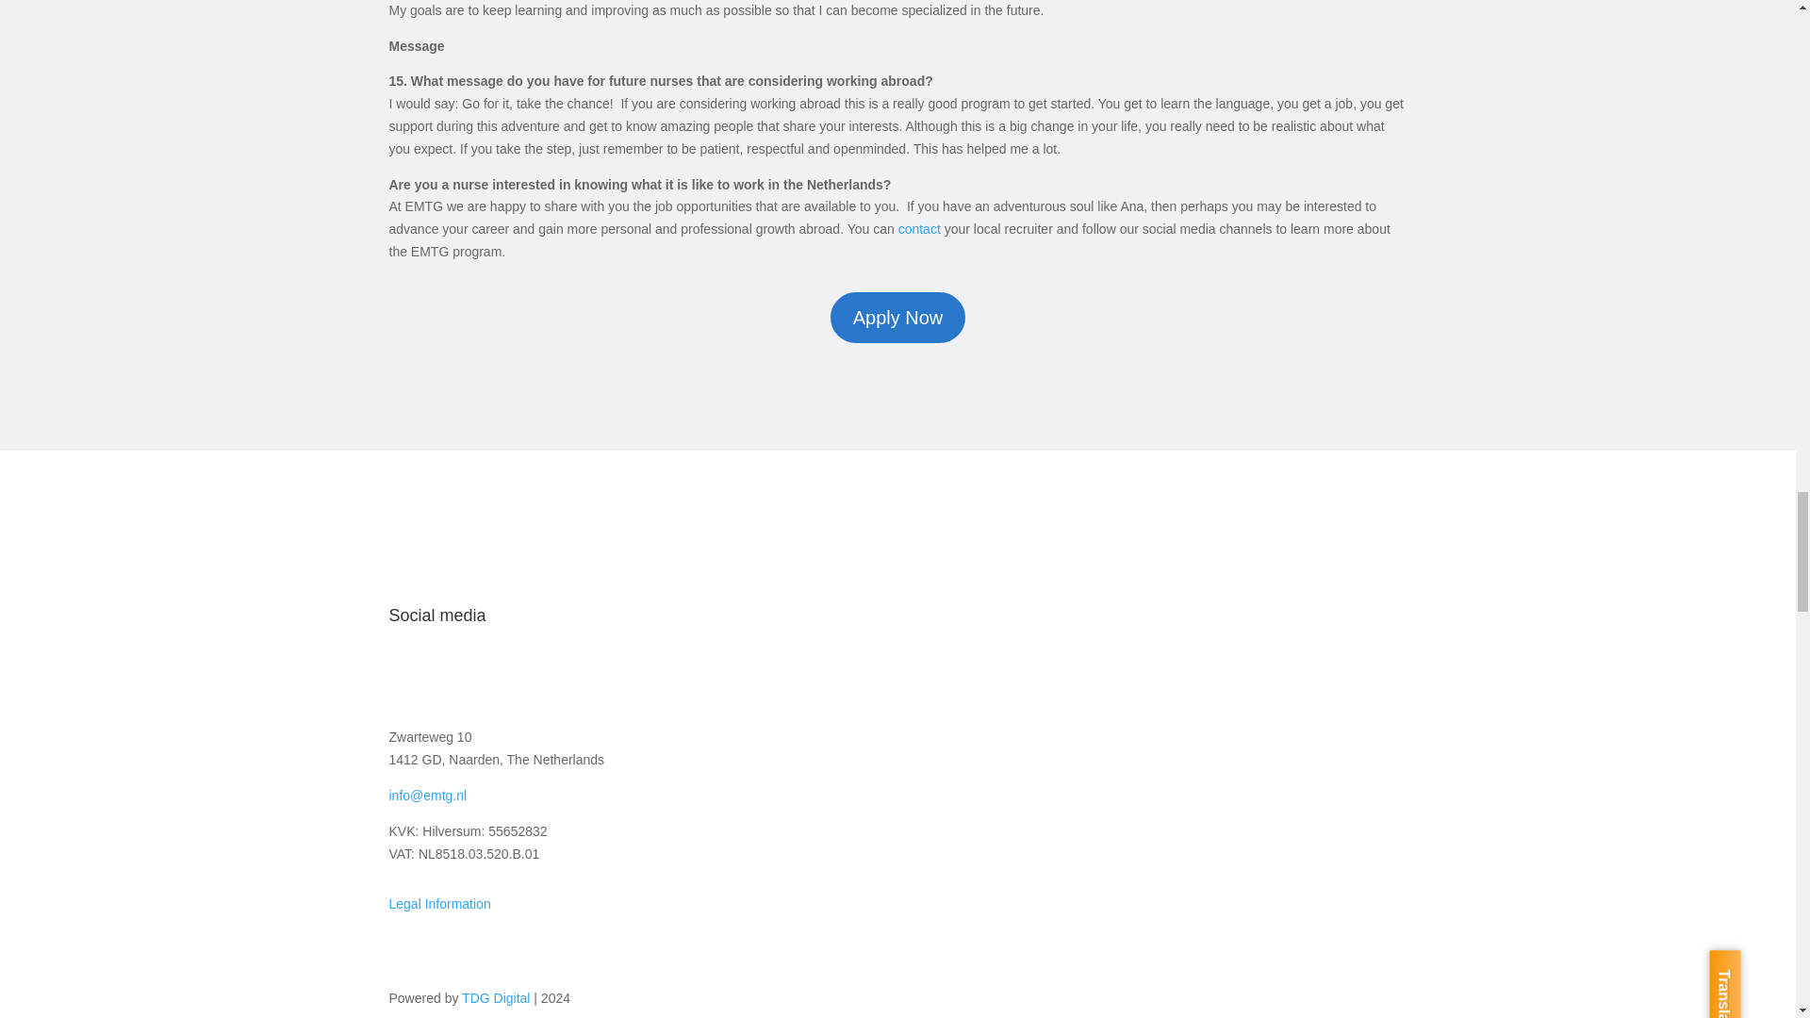 The width and height of the screenshot is (1810, 1018). I want to click on Volg op Youtube, so click(517, 677).